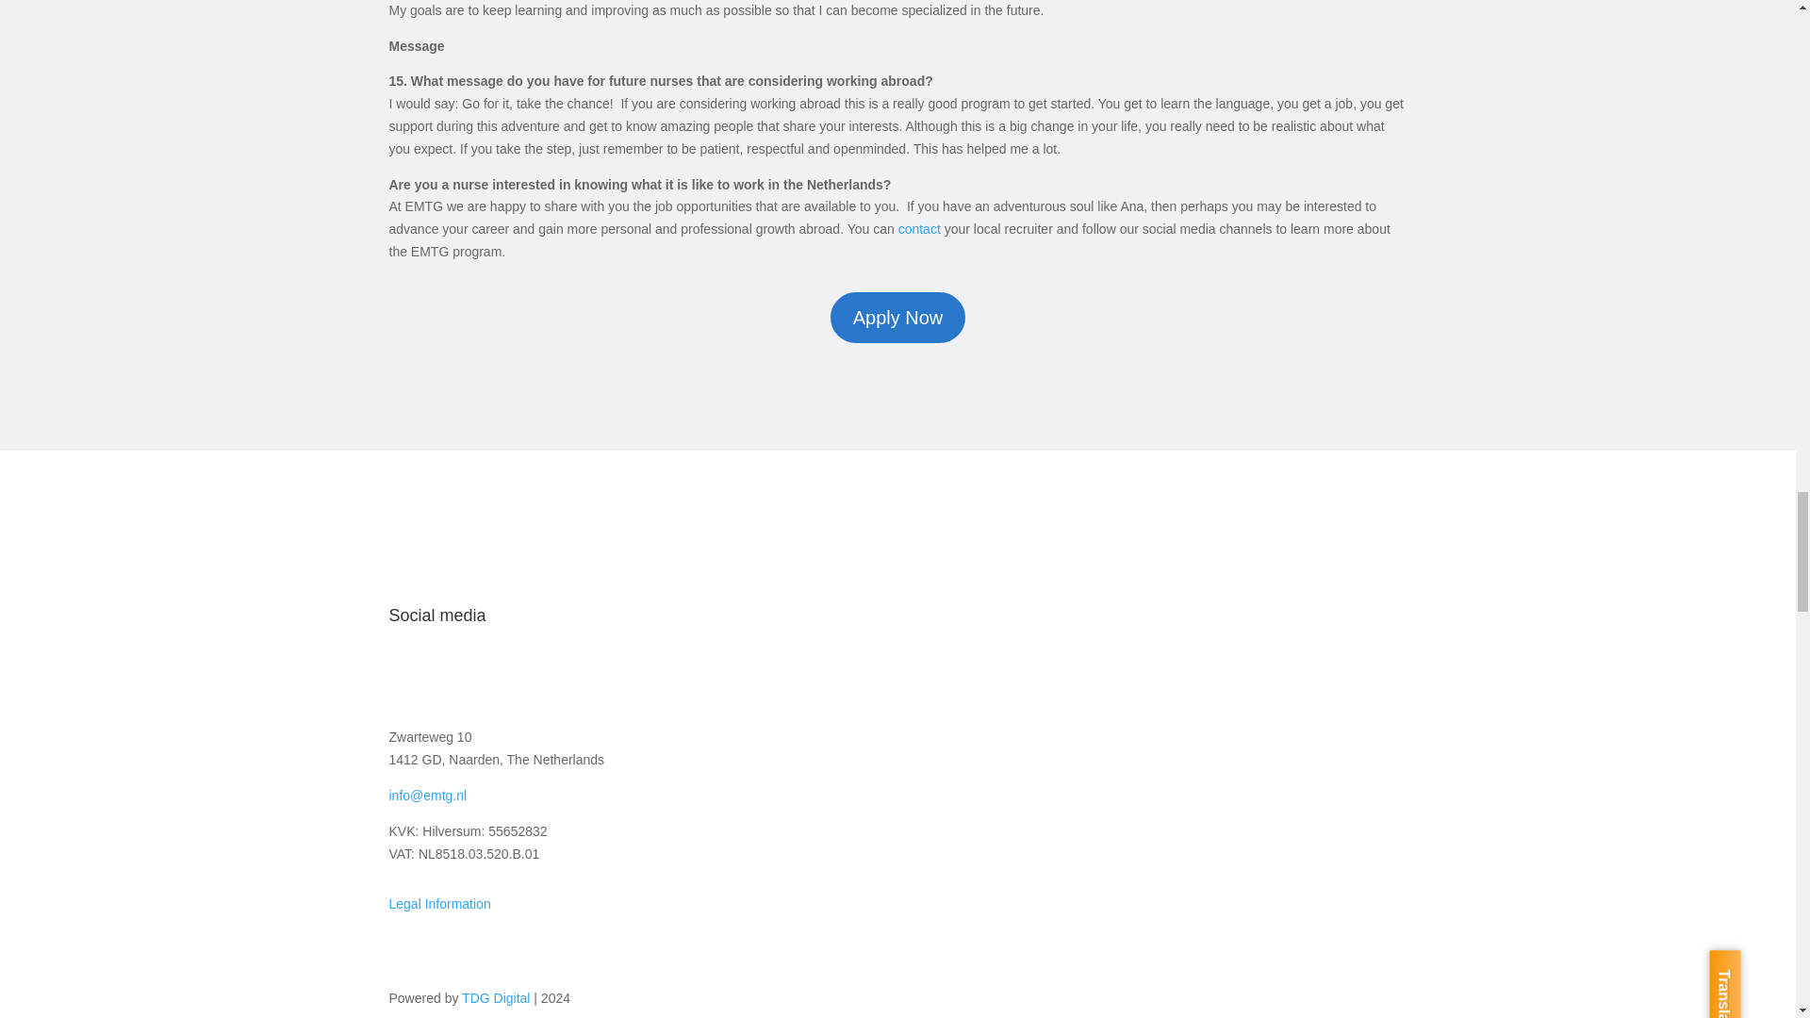 The width and height of the screenshot is (1810, 1018). I want to click on Volg op Youtube, so click(517, 677).